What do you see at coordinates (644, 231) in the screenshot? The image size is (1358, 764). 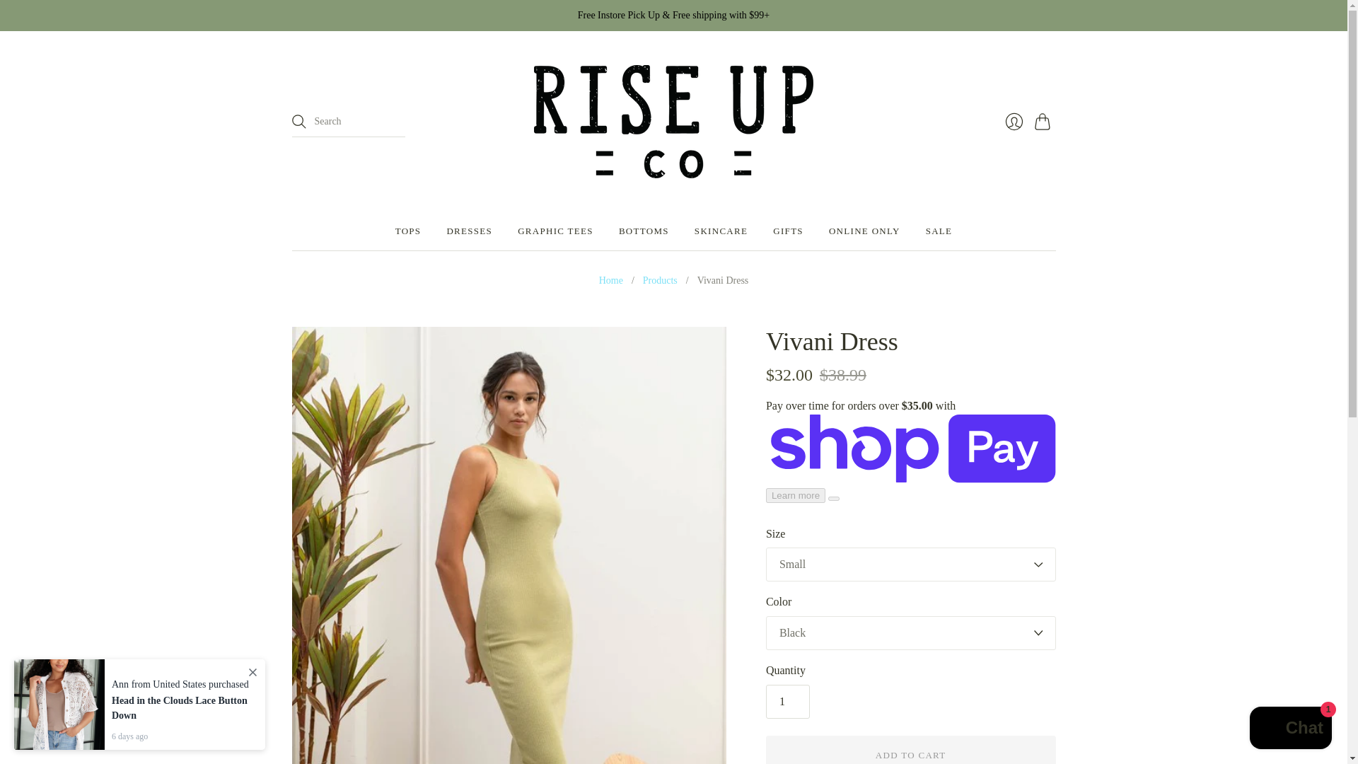 I see `BOTTOMS` at bounding box center [644, 231].